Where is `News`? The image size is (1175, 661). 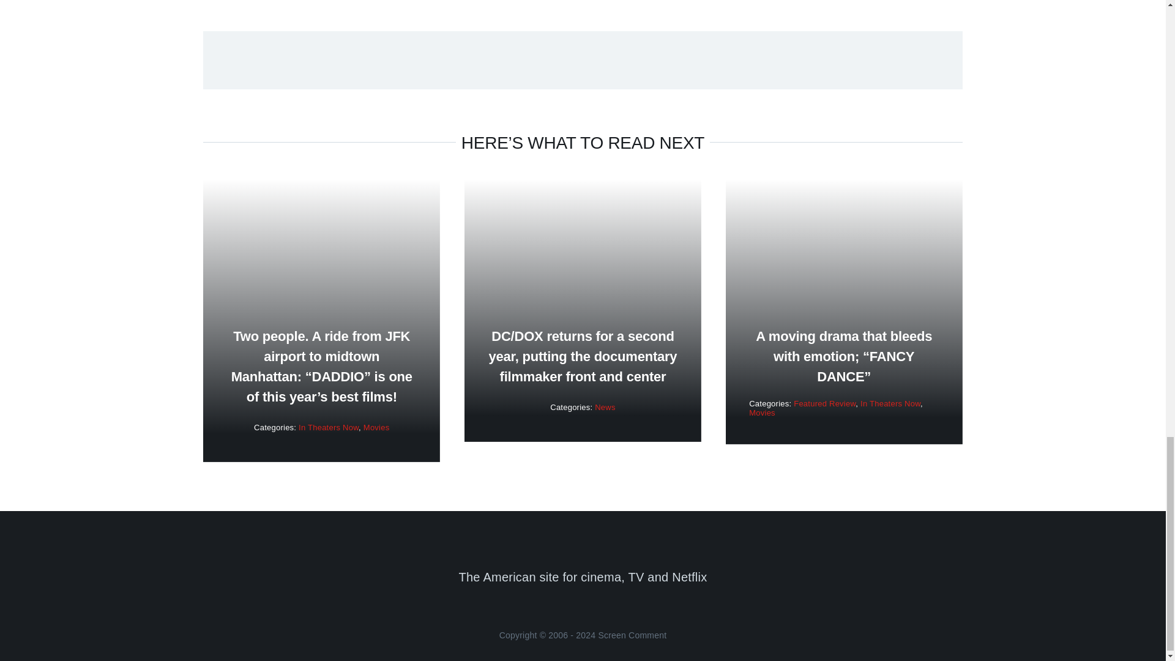 News is located at coordinates (605, 406).